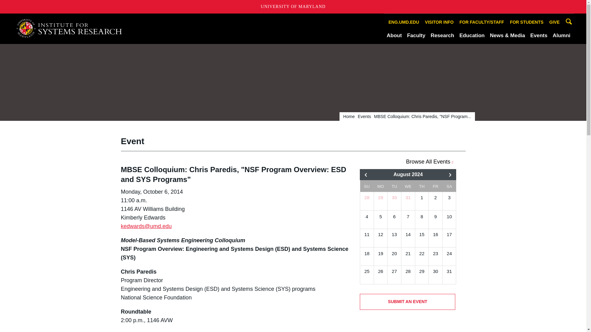 This screenshot has height=332, width=591. Describe the element at coordinates (394, 35) in the screenshot. I see `About` at that location.